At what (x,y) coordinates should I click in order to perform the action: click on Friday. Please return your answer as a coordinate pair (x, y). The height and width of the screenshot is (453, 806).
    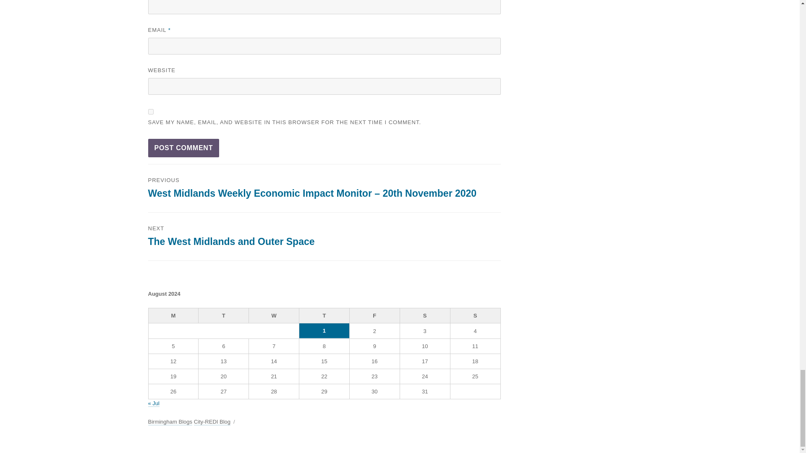
    Looking at the image, I should click on (374, 316).